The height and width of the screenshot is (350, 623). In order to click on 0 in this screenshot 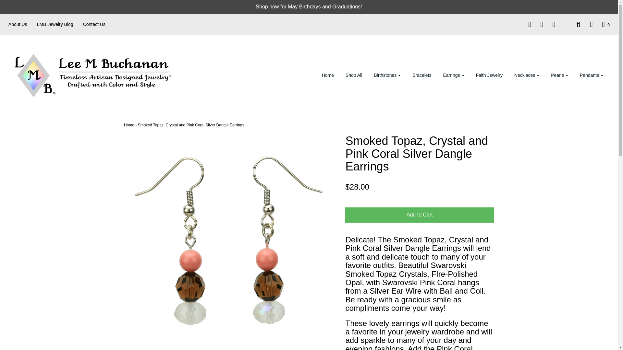, I will do `click(602, 24)`.